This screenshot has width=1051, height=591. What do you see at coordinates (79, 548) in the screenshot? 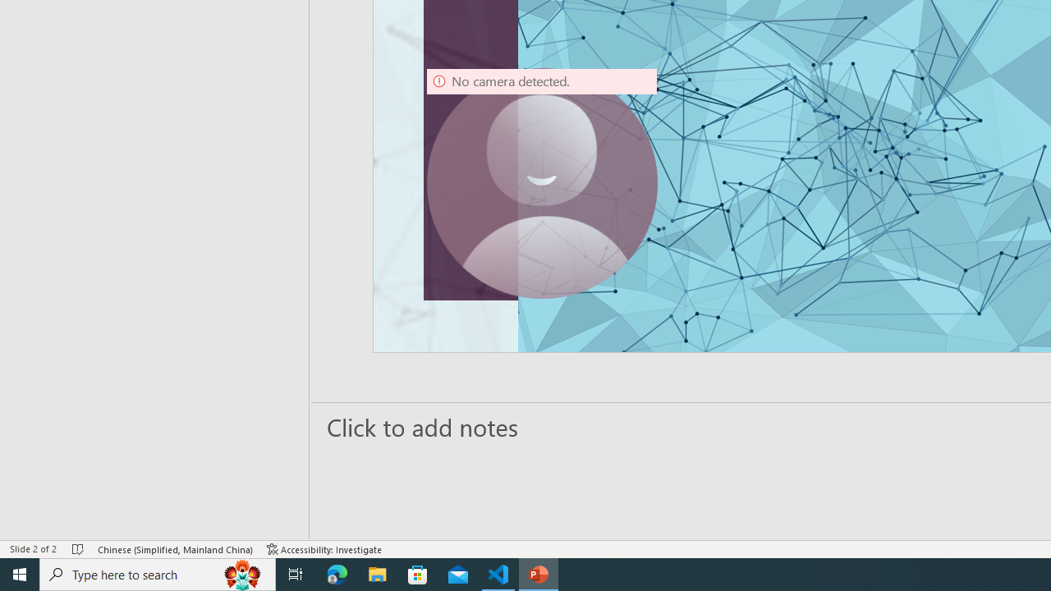
I see `Spell Check No Errors` at bounding box center [79, 548].